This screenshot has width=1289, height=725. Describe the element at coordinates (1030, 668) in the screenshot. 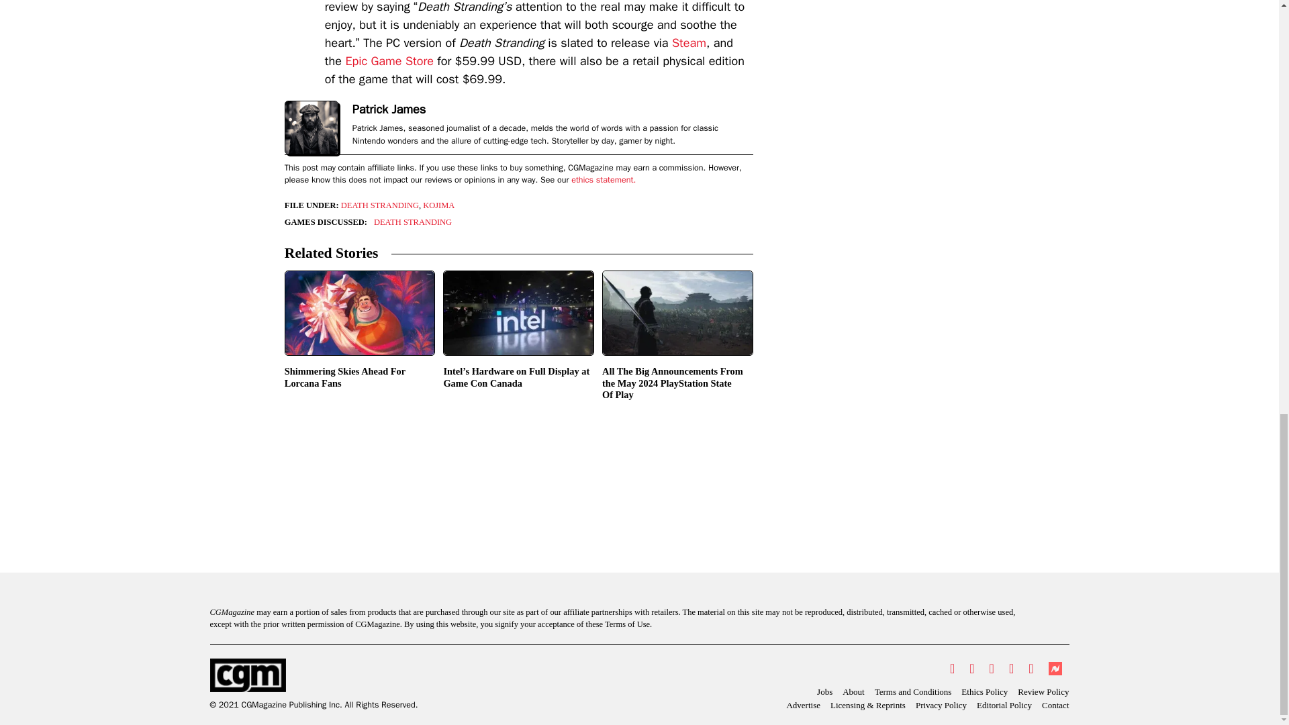

I see `Flipboard Page` at that location.